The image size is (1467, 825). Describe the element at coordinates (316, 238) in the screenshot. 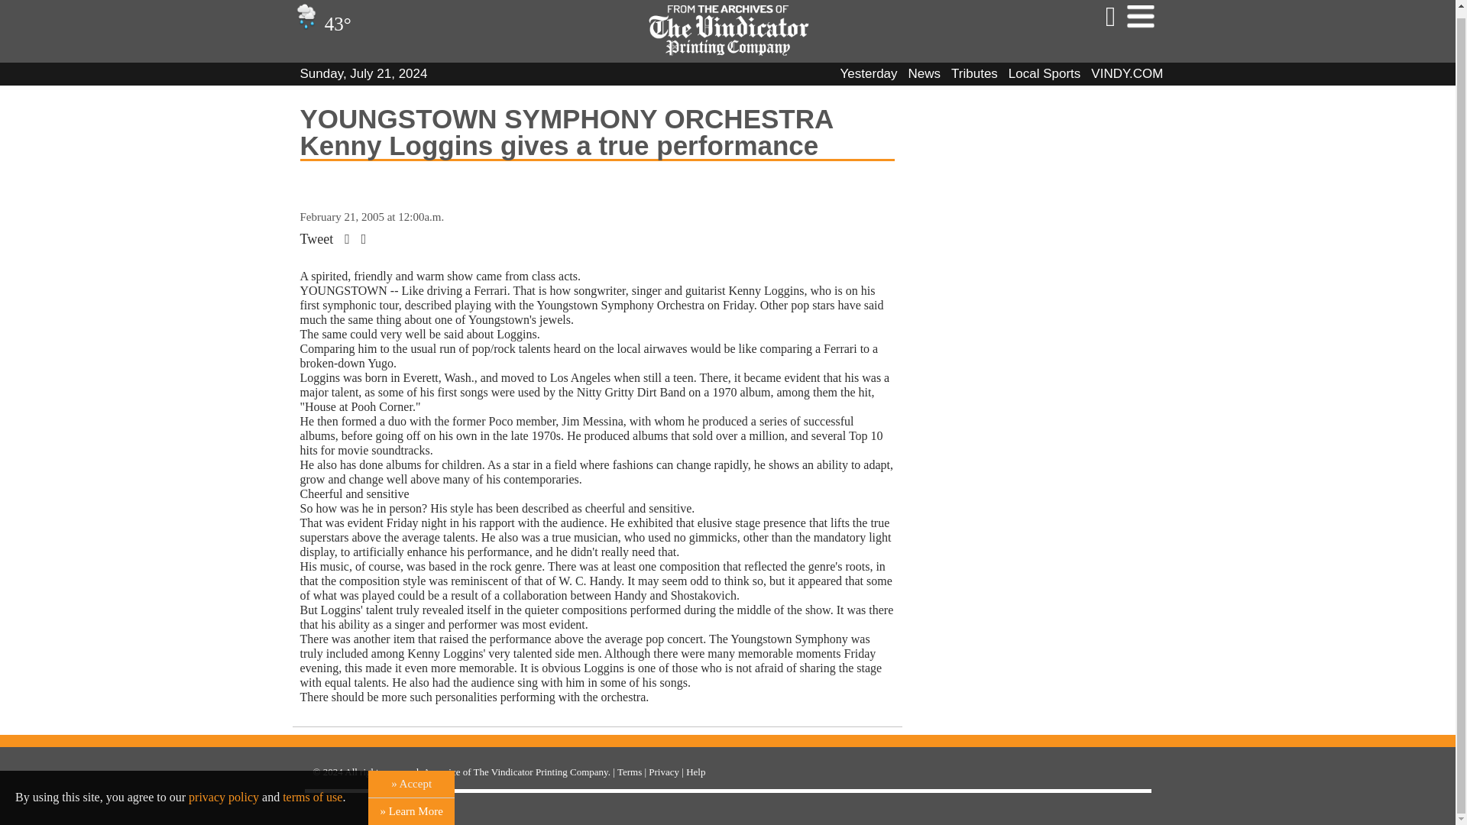

I see `Tweet` at that location.